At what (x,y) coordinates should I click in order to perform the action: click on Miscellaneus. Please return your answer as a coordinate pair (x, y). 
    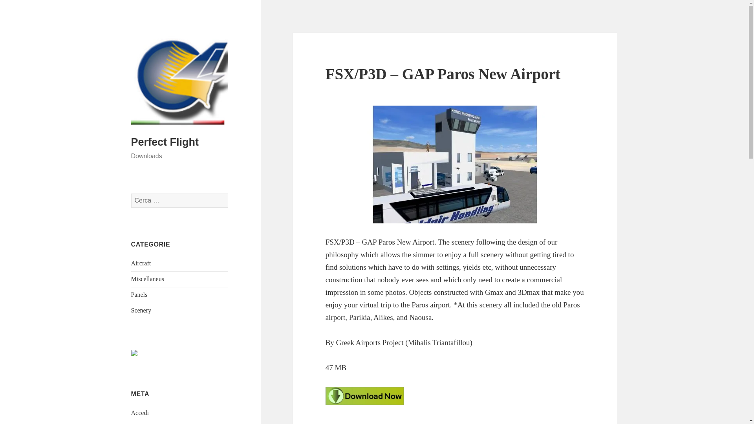
    Looking at the image, I should click on (148, 279).